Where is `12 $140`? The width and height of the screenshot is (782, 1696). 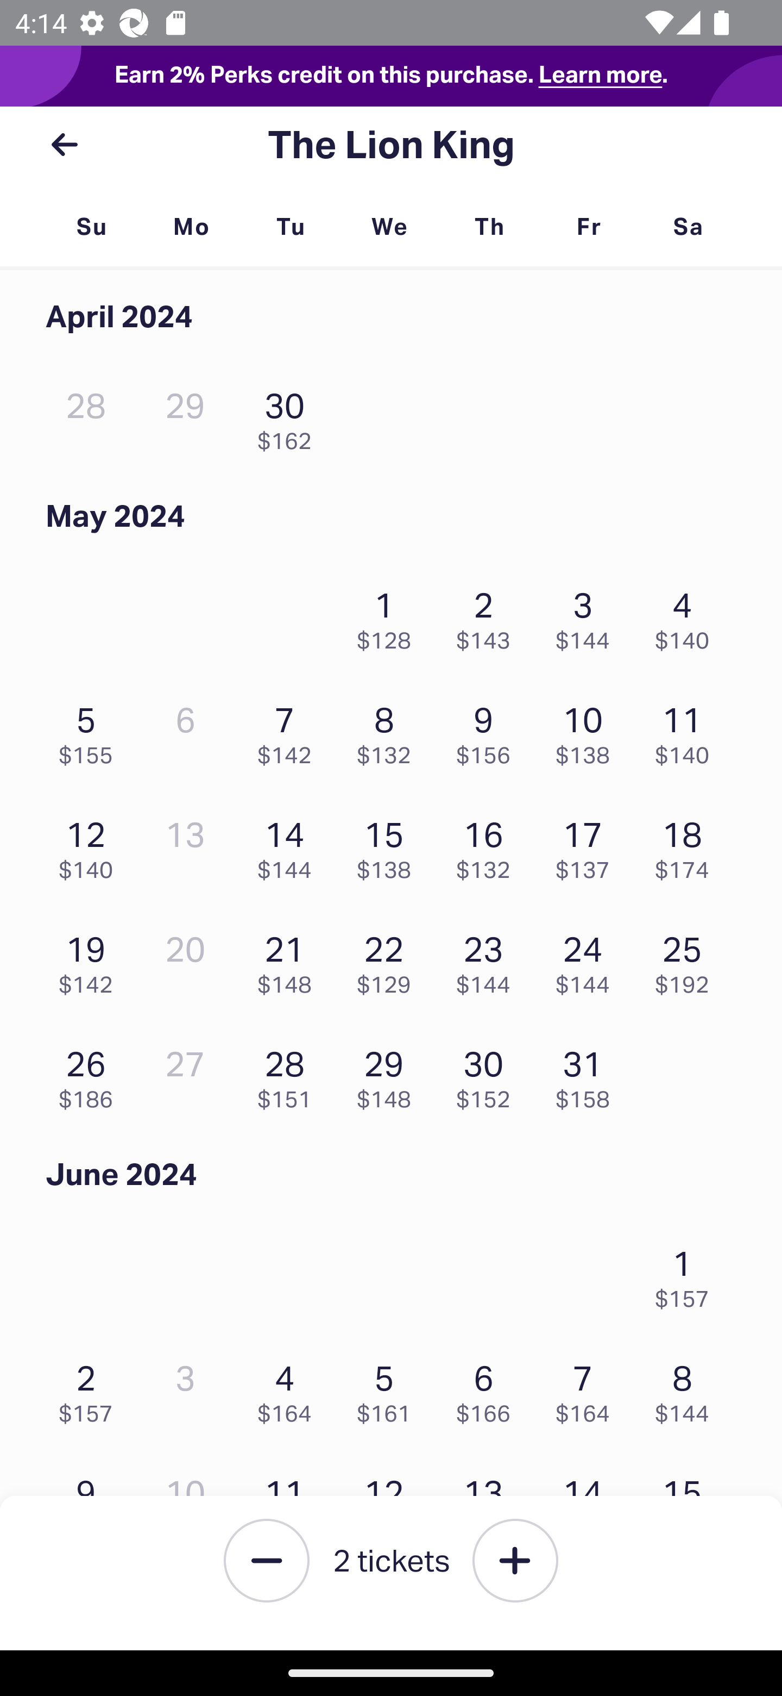 12 $140 is located at coordinates (91, 845).